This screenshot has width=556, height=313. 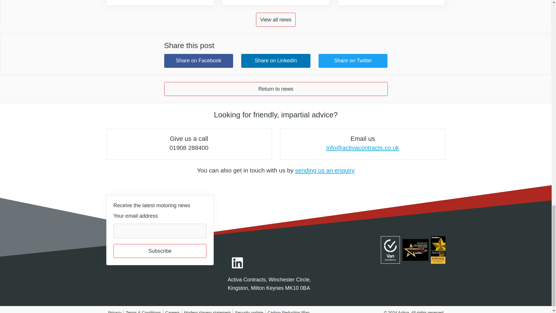 What do you see at coordinates (160, 251) in the screenshot?
I see `Subscribe` at bounding box center [160, 251].